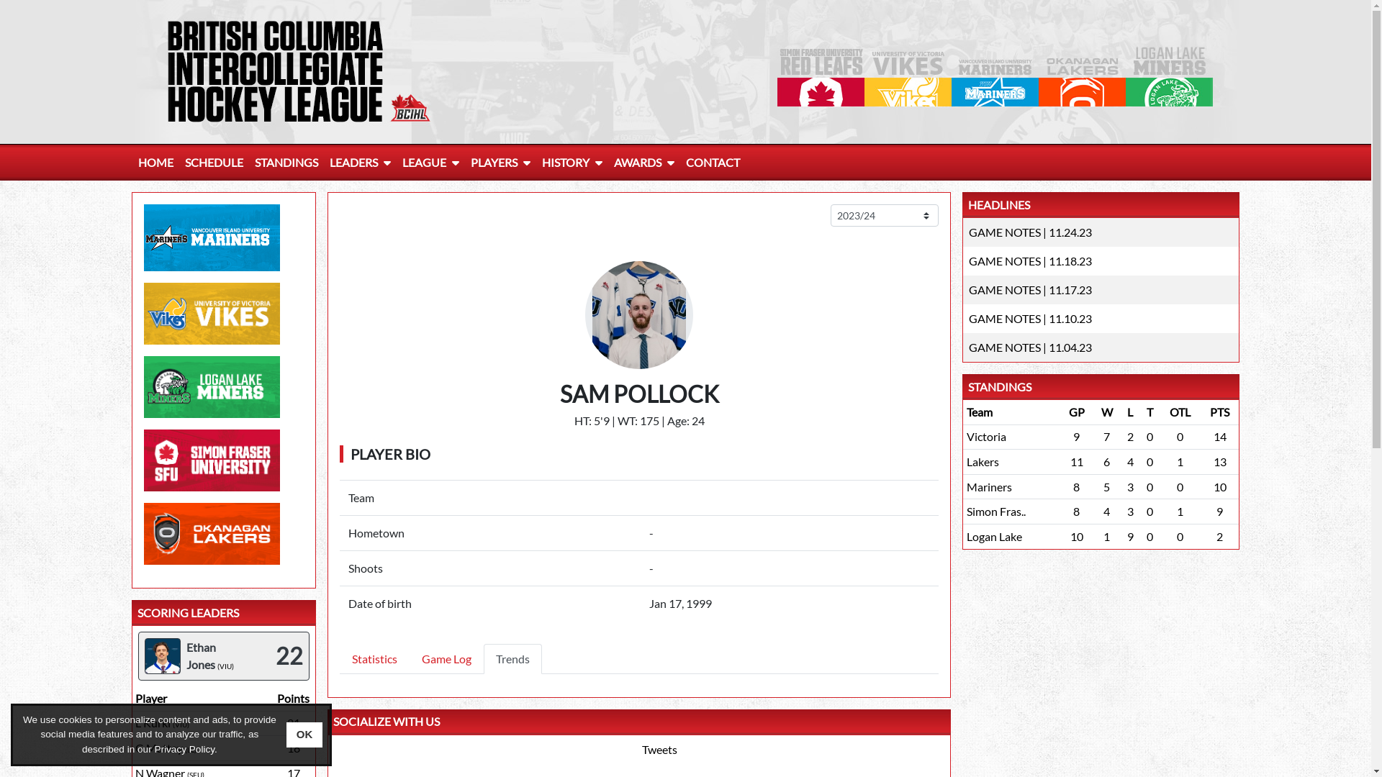 Image resolution: width=1382 pixels, height=777 pixels. Describe the element at coordinates (713, 163) in the screenshot. I see `CONTACT` at that location.